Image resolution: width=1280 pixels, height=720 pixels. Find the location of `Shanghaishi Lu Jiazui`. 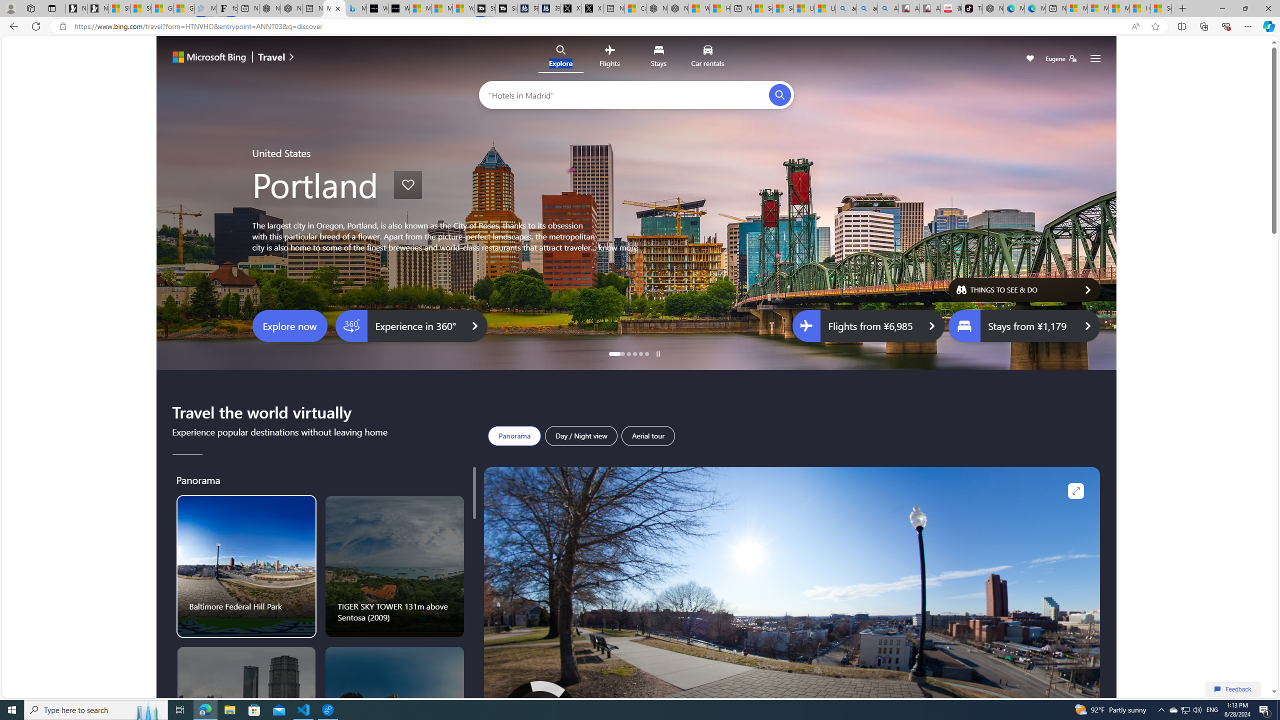

Shanghaishi Lu Jiazui is located at coordinates (246, 717).